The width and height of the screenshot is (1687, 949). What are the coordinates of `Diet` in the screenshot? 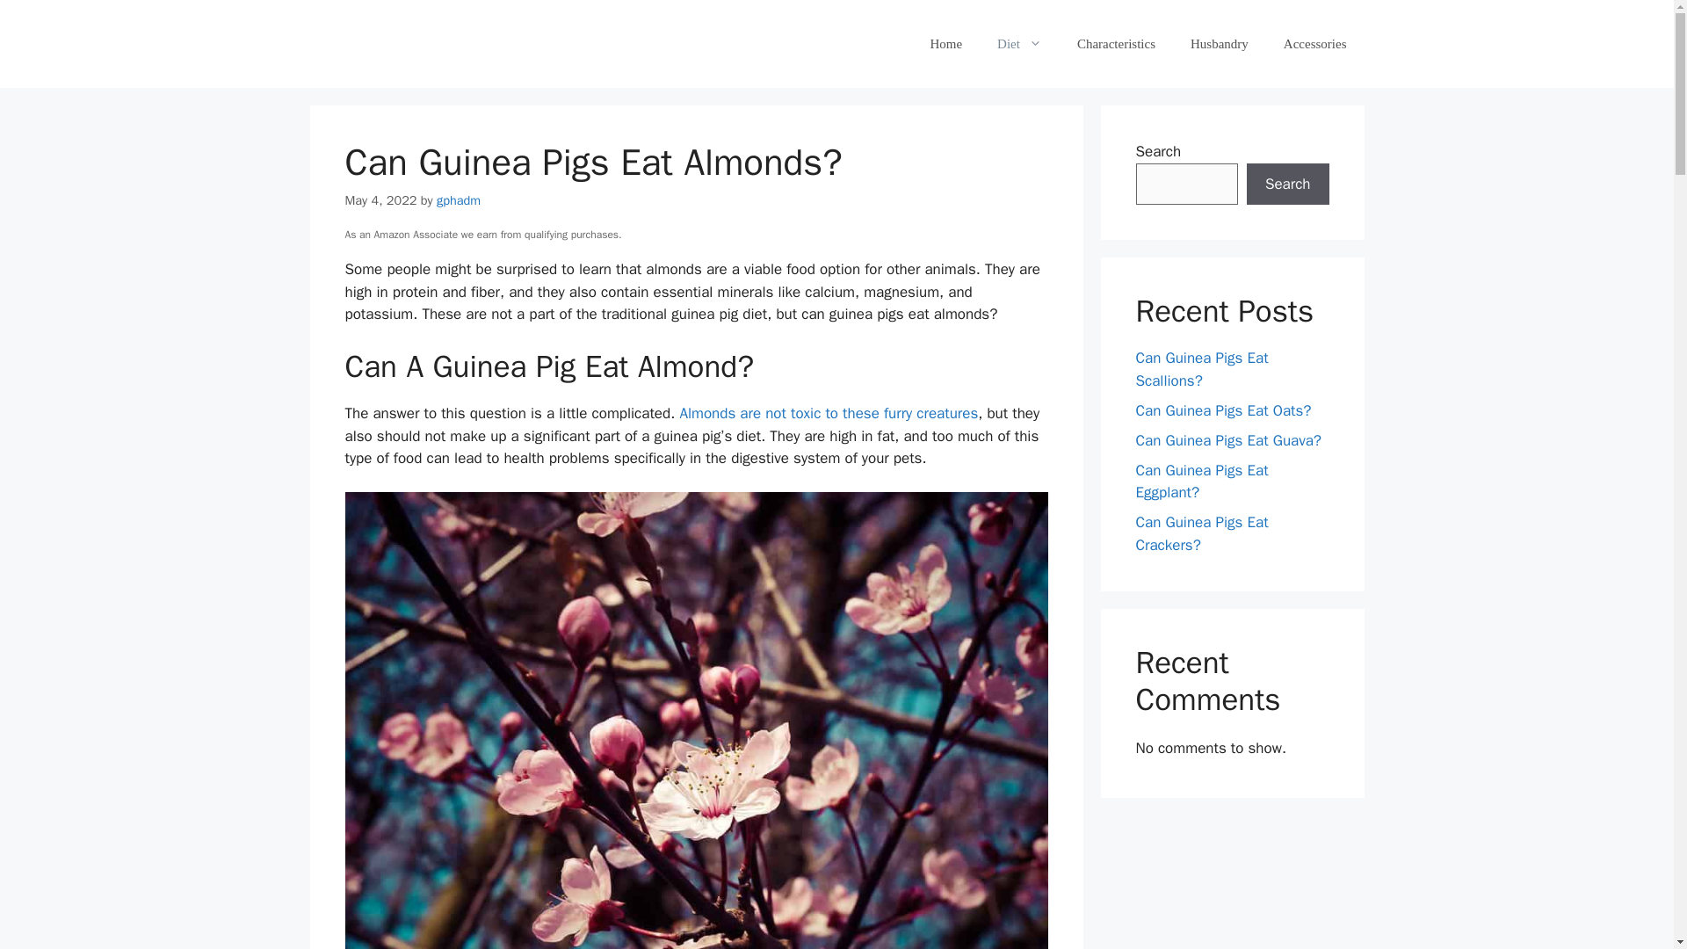 It's located at (1019, 44).